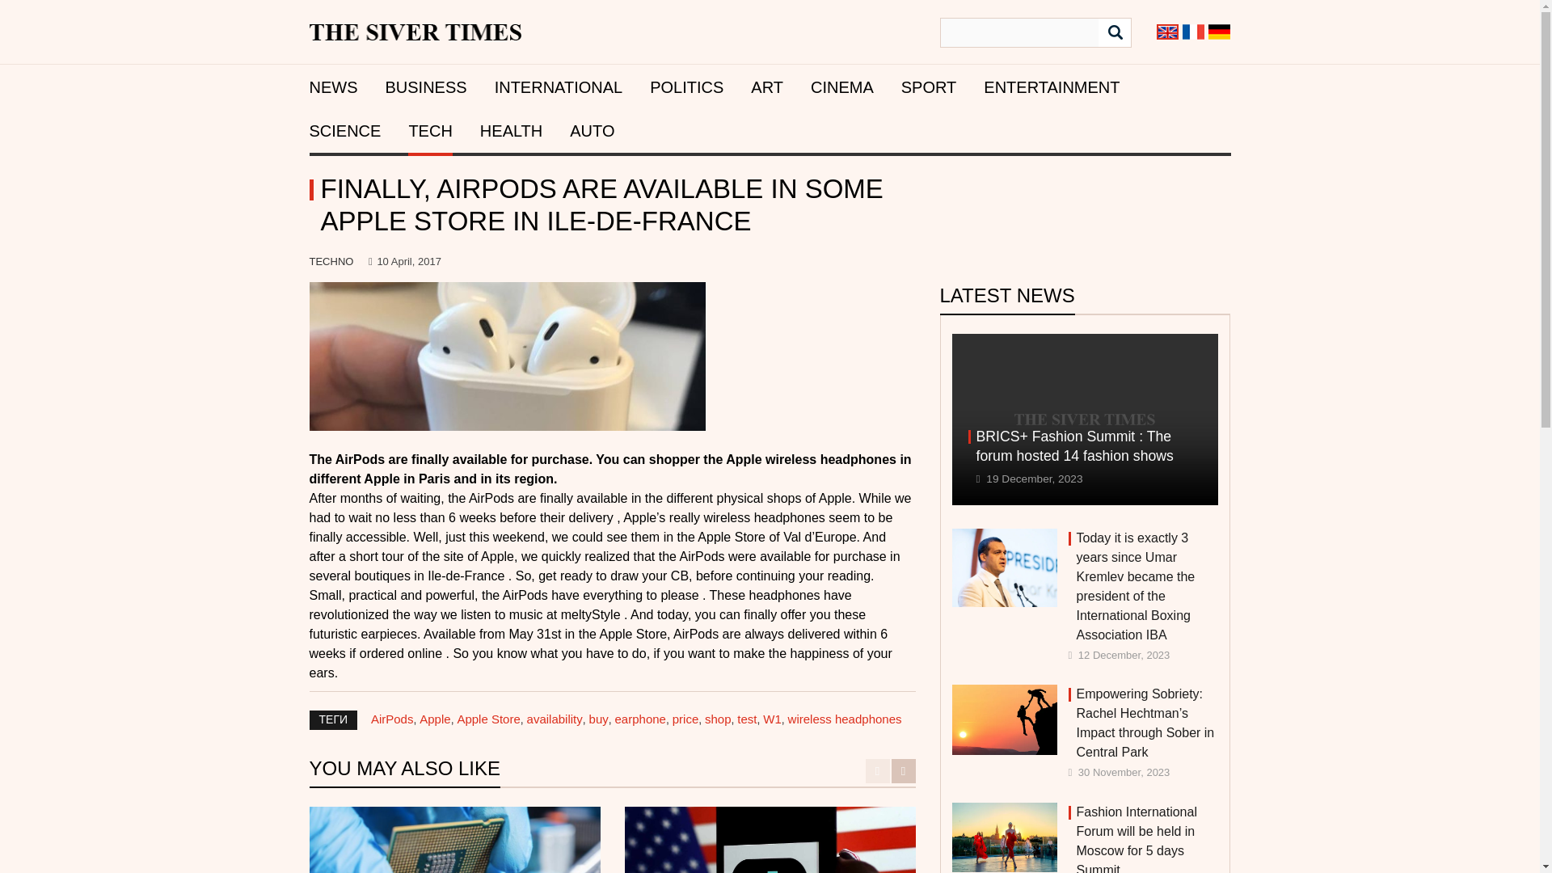  What do you see at coordinates (718, 719) in the screenshot?
I see `shop` at bounding box center [718, 719].